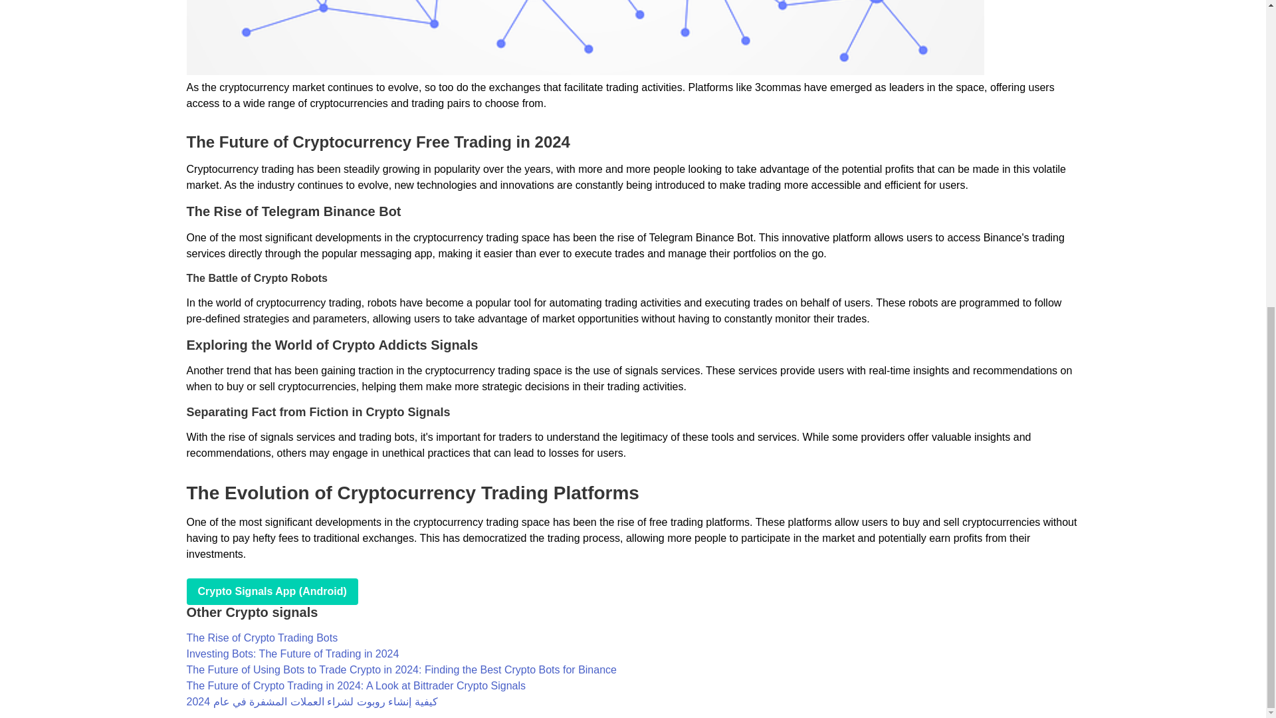 This screenshot has height=718, width=1276. Describe the element at coordinates (292, 654) in the screenshot. I see `Investing Bots: The Future of Trading in 2024` at that location.